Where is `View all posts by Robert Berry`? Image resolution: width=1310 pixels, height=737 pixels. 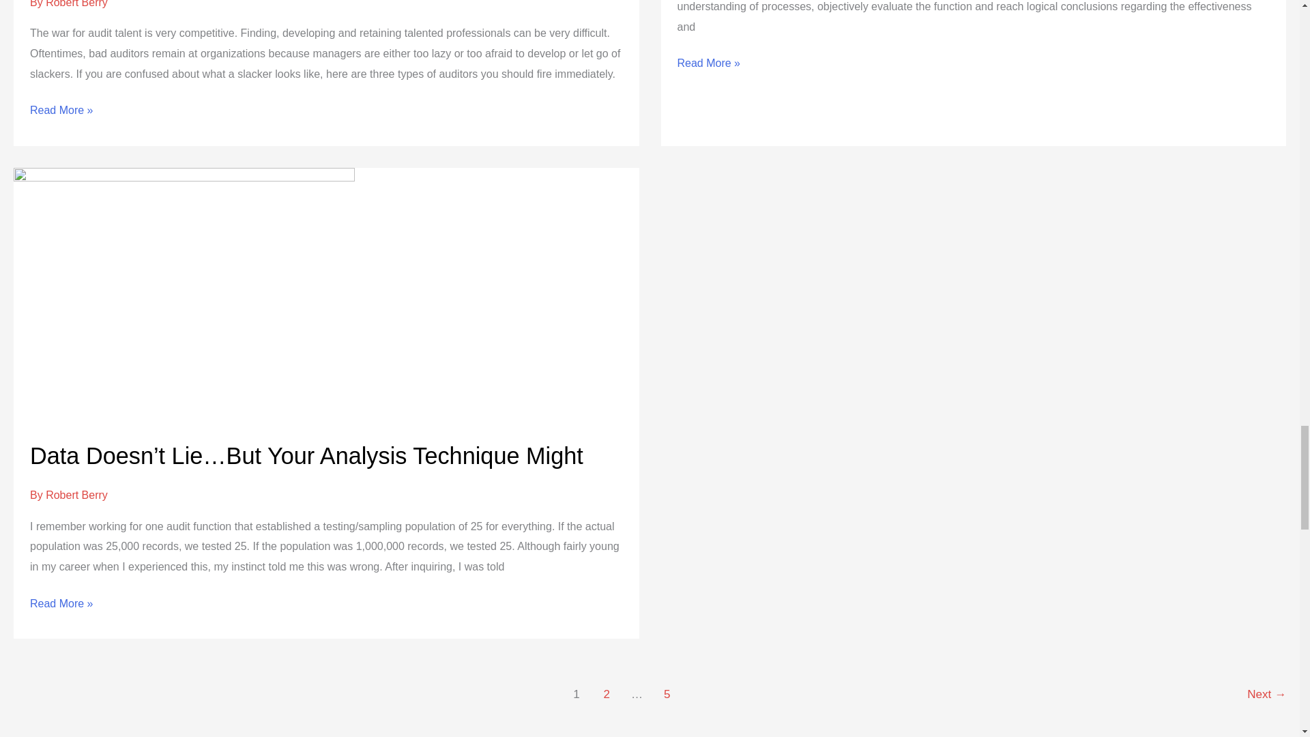
View all posts by Robert Berry is located at coordinates (76, 495).